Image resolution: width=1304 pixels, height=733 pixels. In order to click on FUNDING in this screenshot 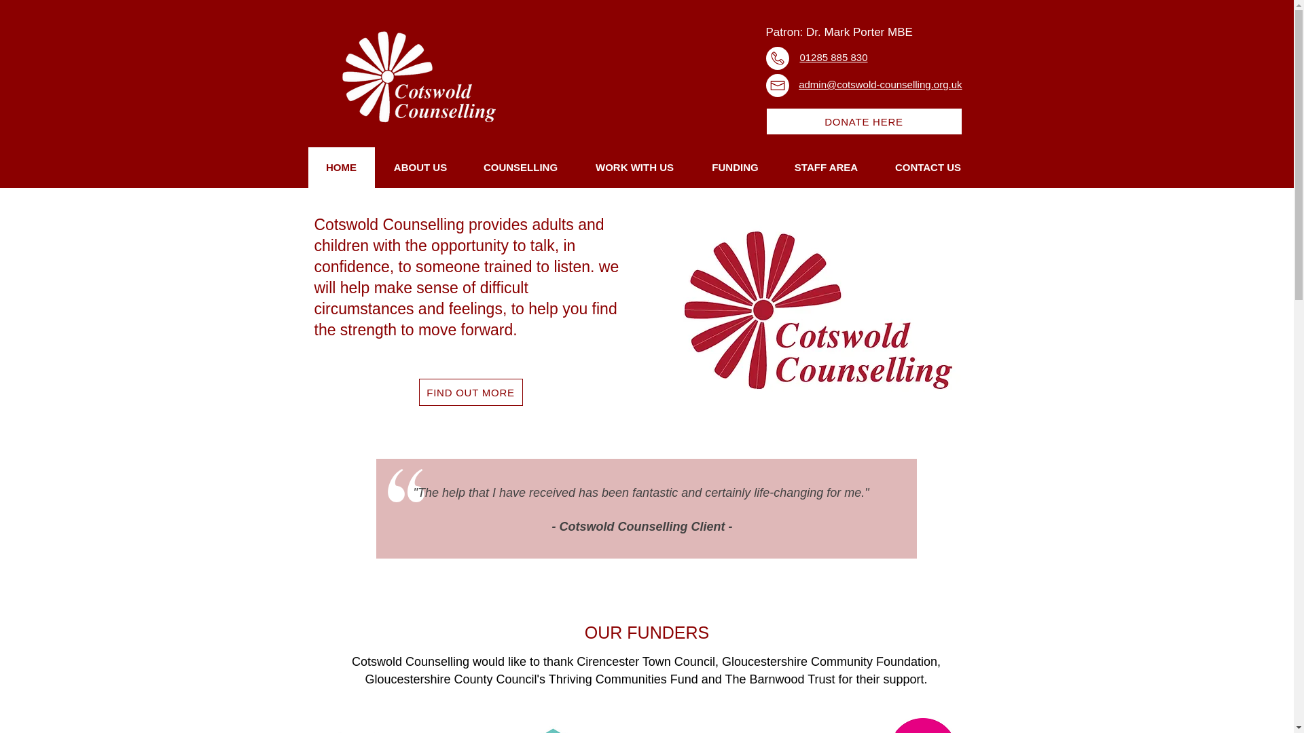, I will do `click(735, 167)`.